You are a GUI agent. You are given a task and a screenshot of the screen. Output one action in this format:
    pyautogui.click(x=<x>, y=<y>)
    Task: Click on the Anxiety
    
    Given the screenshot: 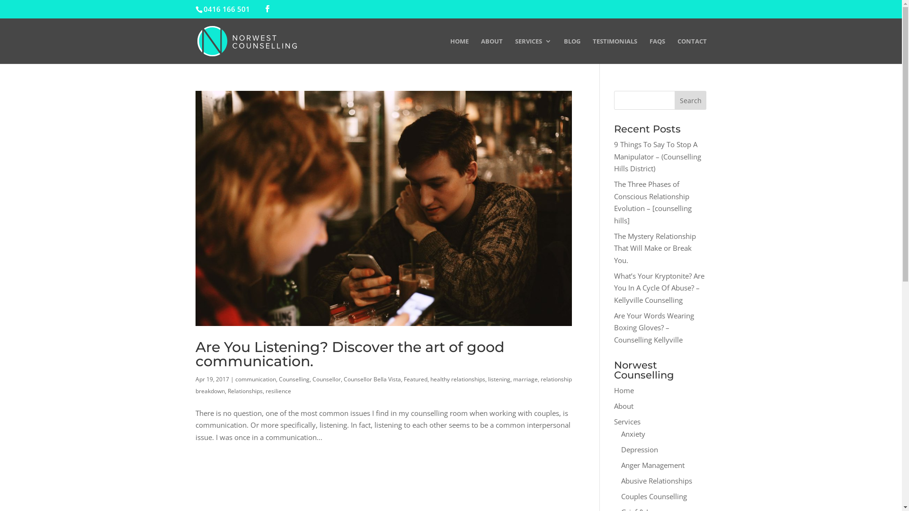 What is the action you would take?
    pyautogui.click(x=633, y=433)
    